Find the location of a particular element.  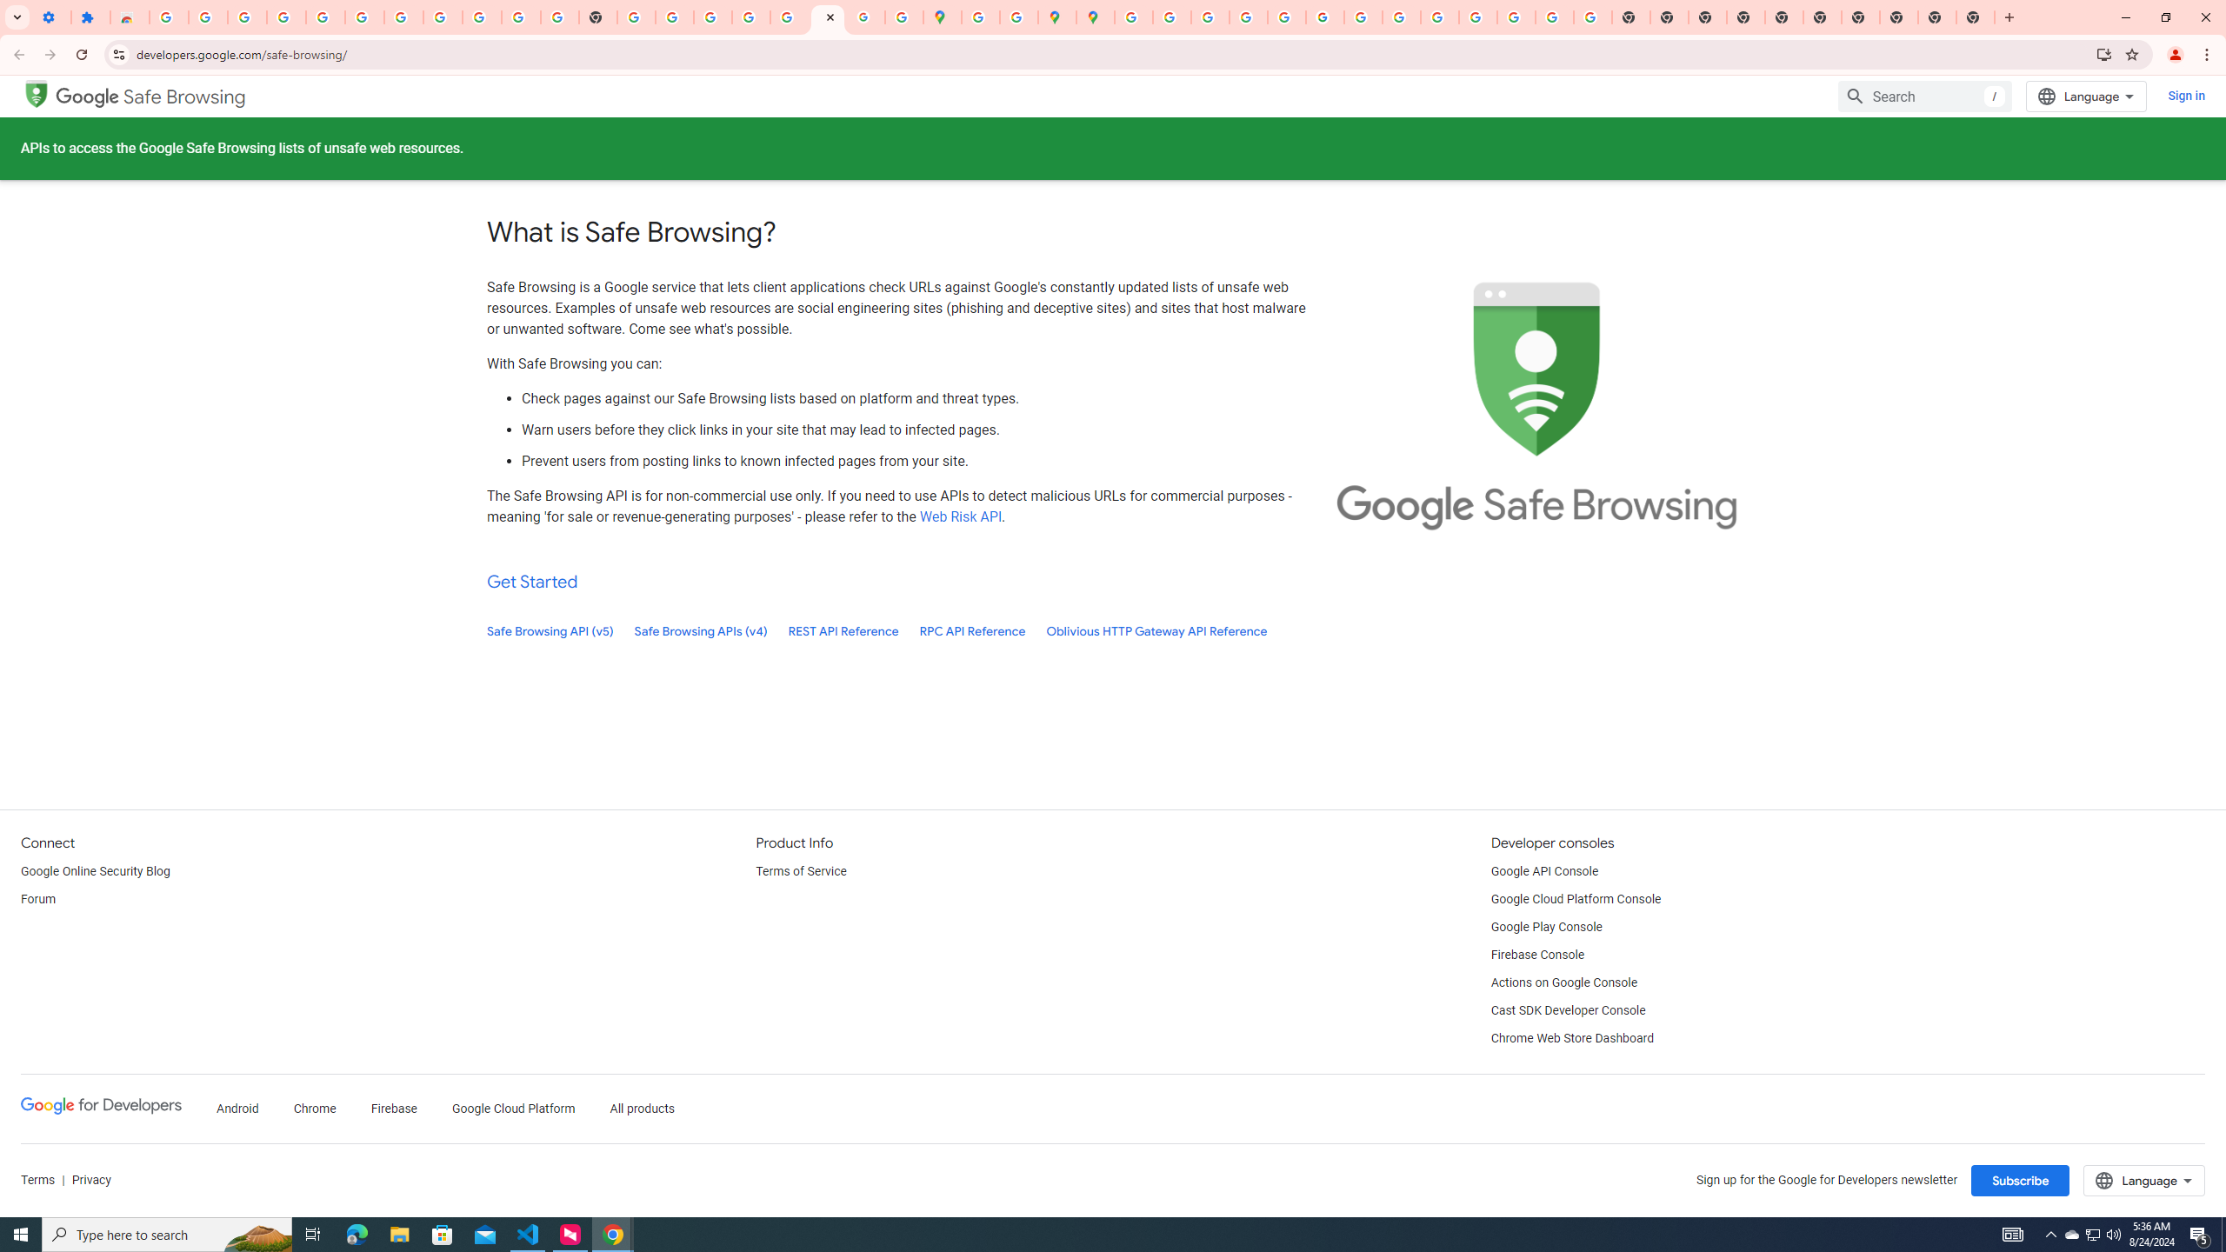

Cast SDK Developer Console is located at coordinates (1568, 1011).